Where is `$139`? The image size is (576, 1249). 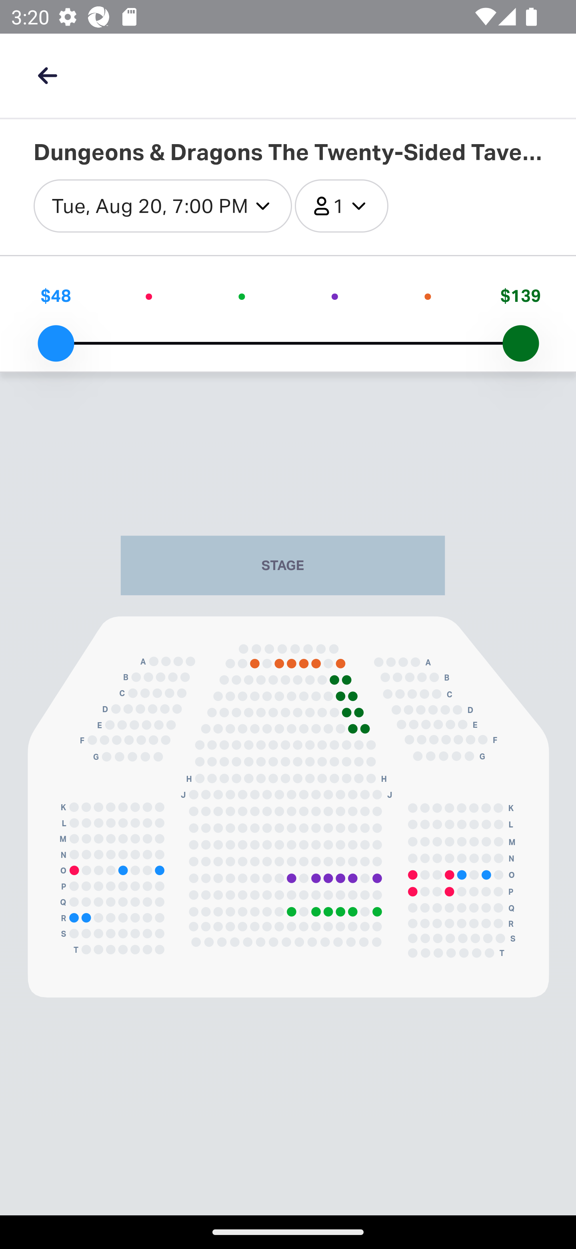
$139 is located at coordinates (520, 295).